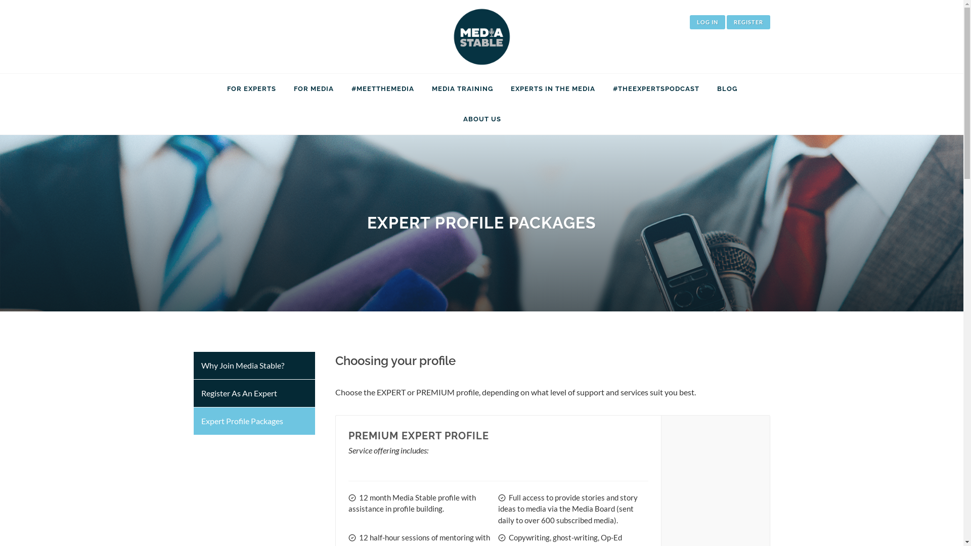 The height and width of the screenshot is (546, 971). I want to click on BLOG, so click(727, 89).